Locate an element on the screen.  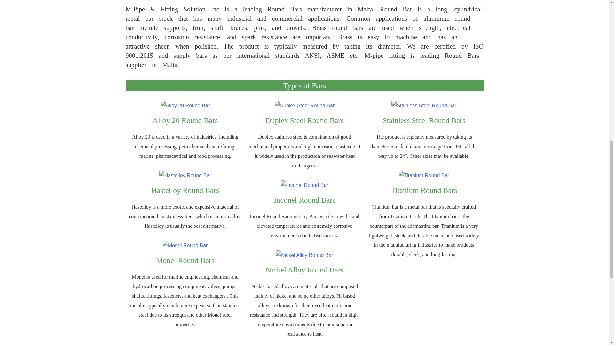
Hastelloy Round Bars is located at coordinates (185, 190).